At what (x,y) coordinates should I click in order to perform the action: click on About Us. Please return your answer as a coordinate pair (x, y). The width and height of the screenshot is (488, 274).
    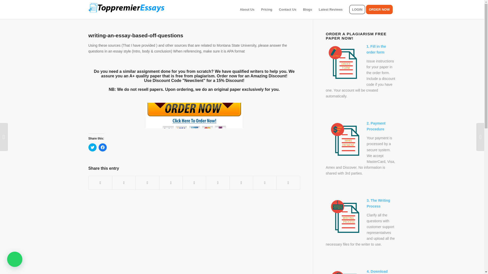
    Looking at the image, I should click on (247, 9).